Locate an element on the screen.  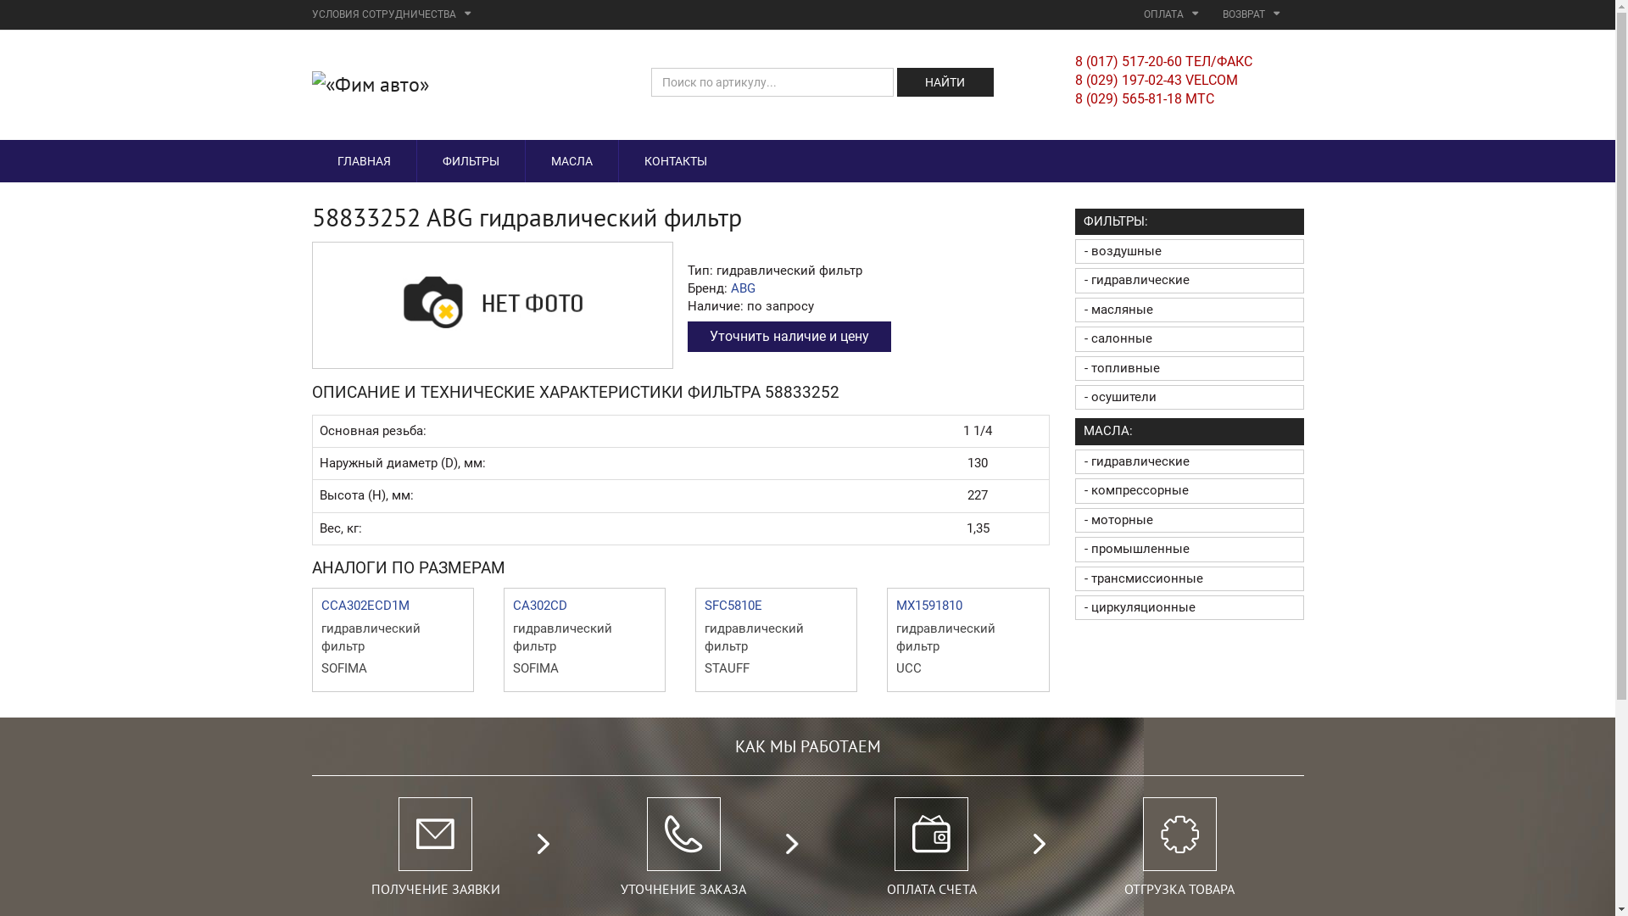
MX1591810 is located at coordinates (929, 606).